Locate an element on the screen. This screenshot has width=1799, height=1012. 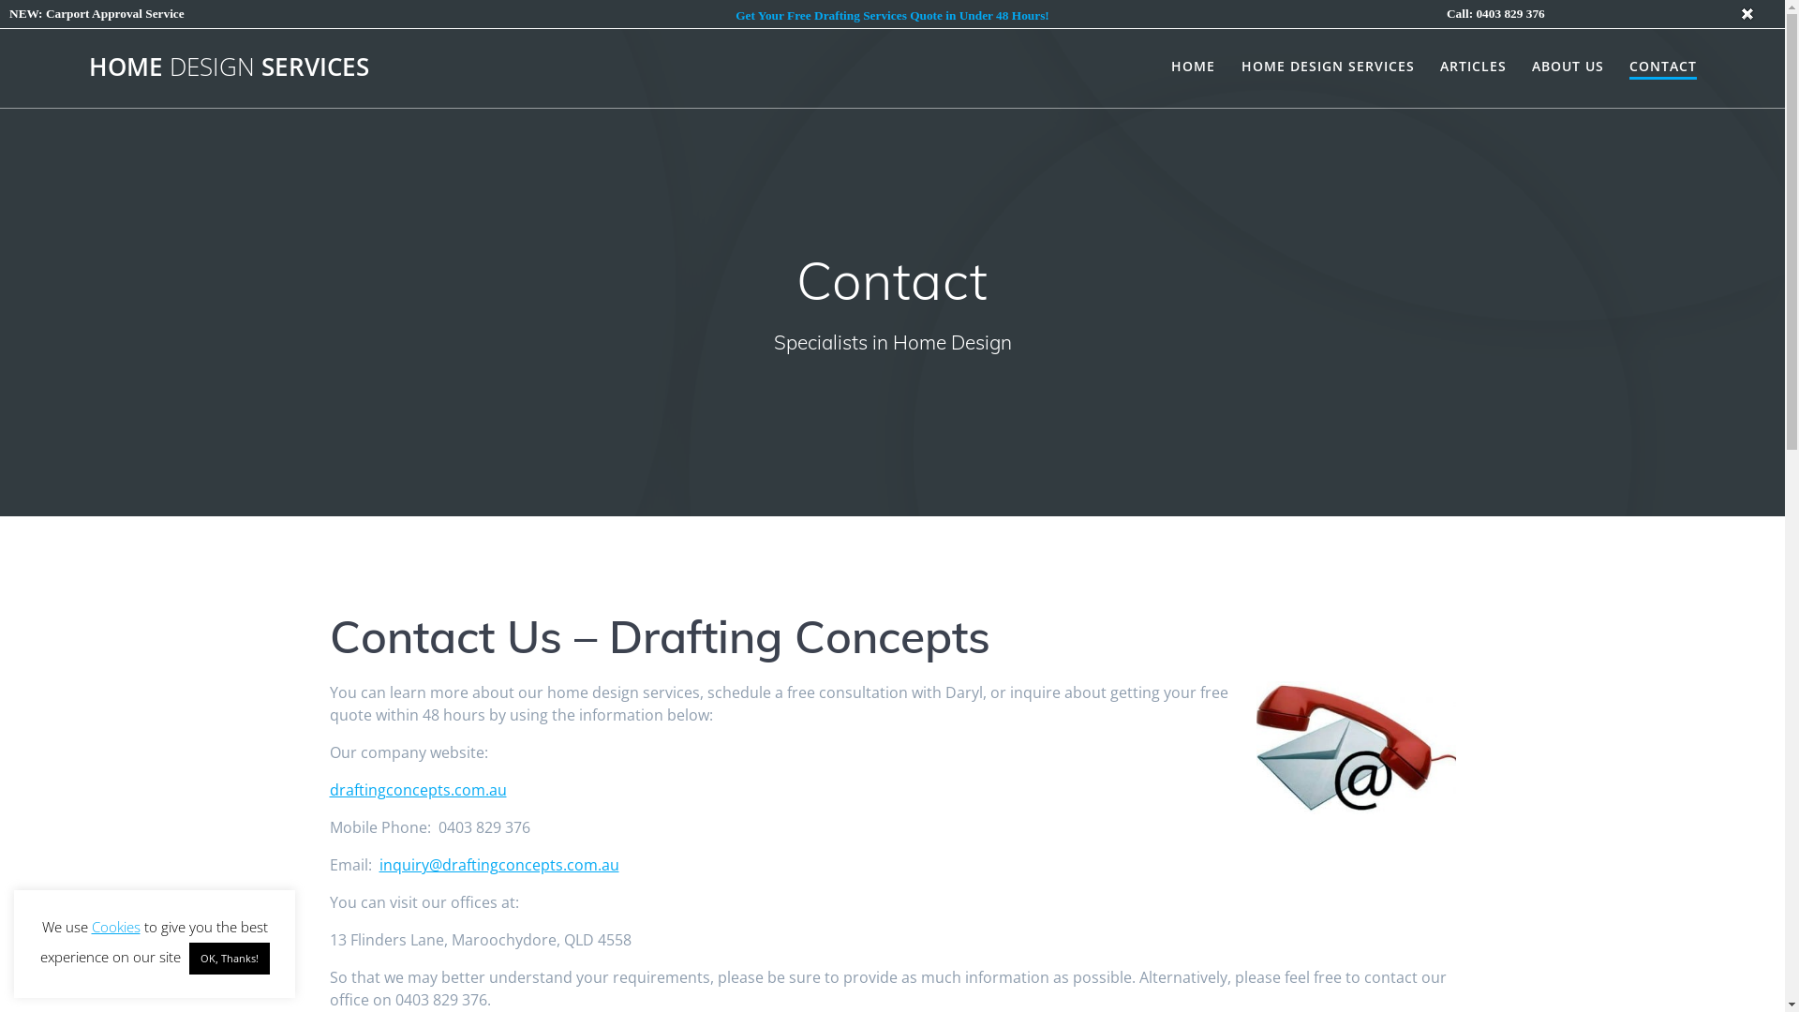
draftingconcepts.com.au is located at coordinates (418, 790).